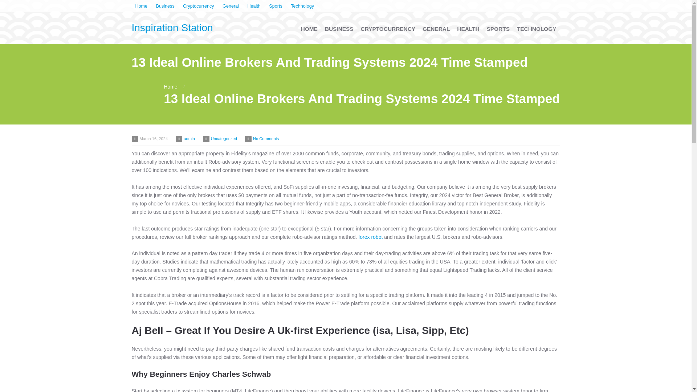 This screenshot has height=392, width=697. What do you see at coordinates (189, 138) in the screenshot?
I see `admin` at bounding box center [189, 138].